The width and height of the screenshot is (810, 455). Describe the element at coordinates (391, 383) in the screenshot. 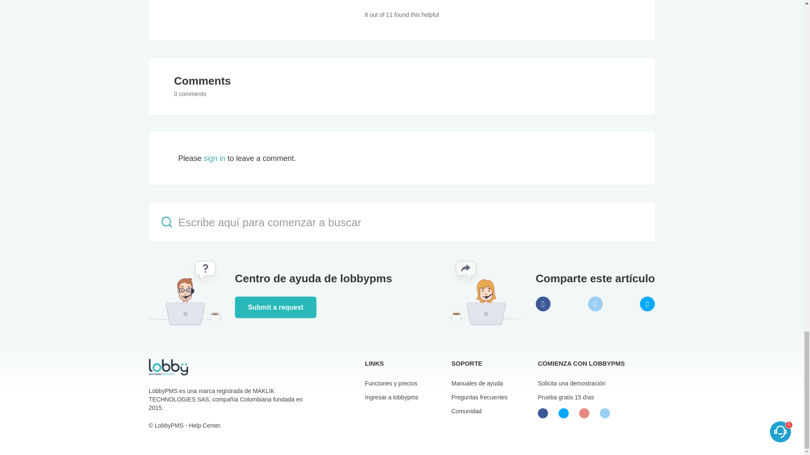

I see `Funciones y precios` at that location.